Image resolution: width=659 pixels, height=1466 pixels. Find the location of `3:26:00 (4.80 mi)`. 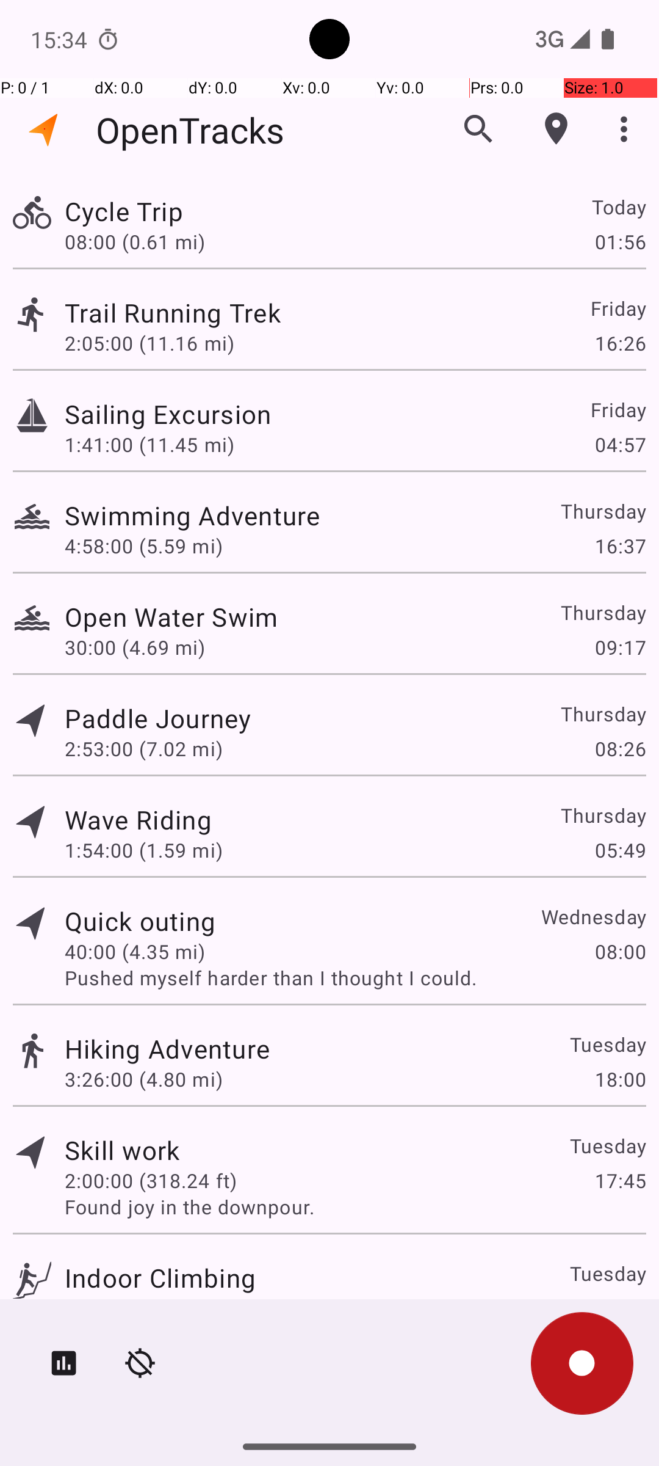

3:26:00 (4.80 mi) is located at coordinates (144, 1079).